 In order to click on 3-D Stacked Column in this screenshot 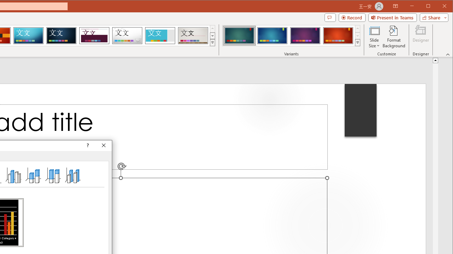, I will do `click(33, 175)`.